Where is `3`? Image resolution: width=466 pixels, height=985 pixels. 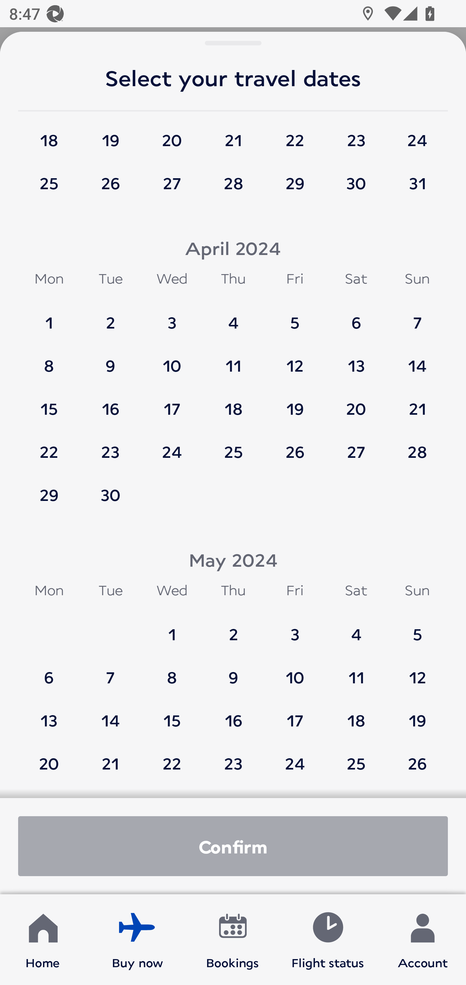 3 is located at coordinates (295, 628).